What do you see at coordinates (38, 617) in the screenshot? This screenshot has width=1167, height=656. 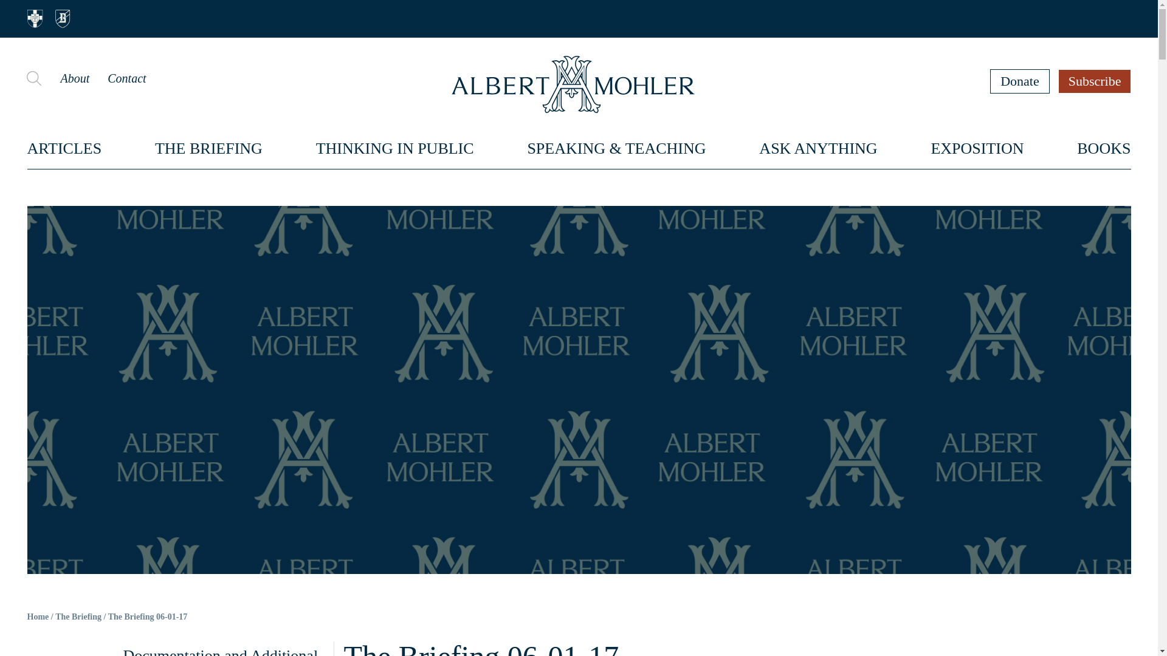 I see `Home` at bounding box center [38, 617].